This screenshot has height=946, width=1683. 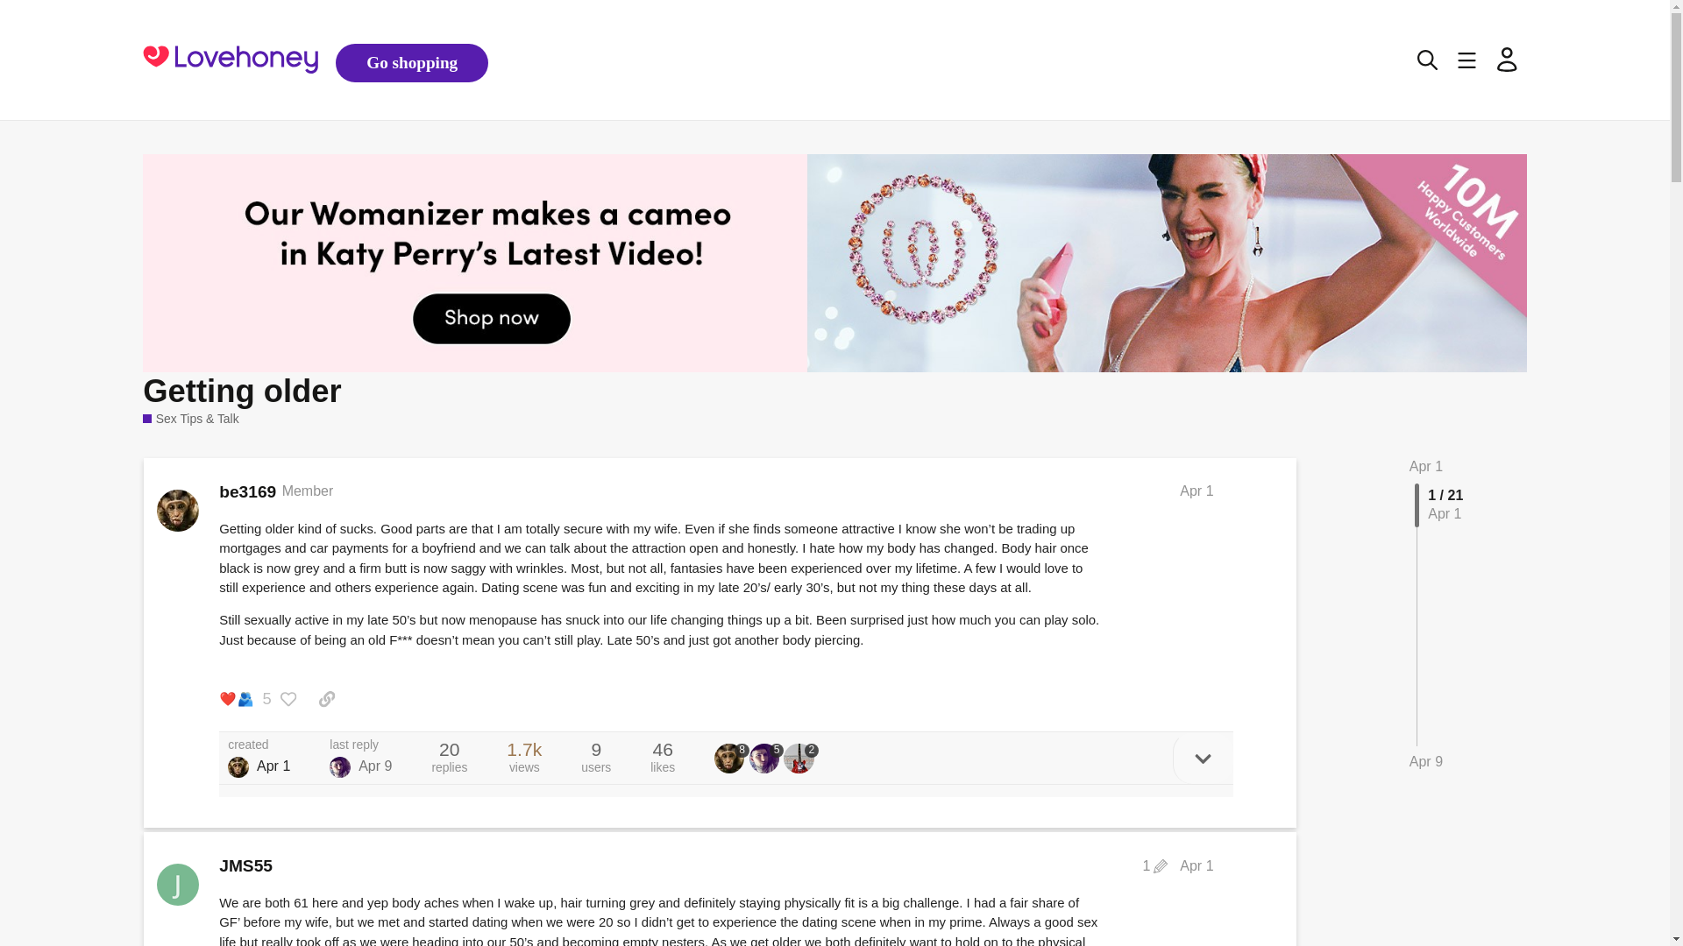 What do you see at coordinates (238, 767) in the screenshot?
I see `be3169` at bounding box center [238, 767].